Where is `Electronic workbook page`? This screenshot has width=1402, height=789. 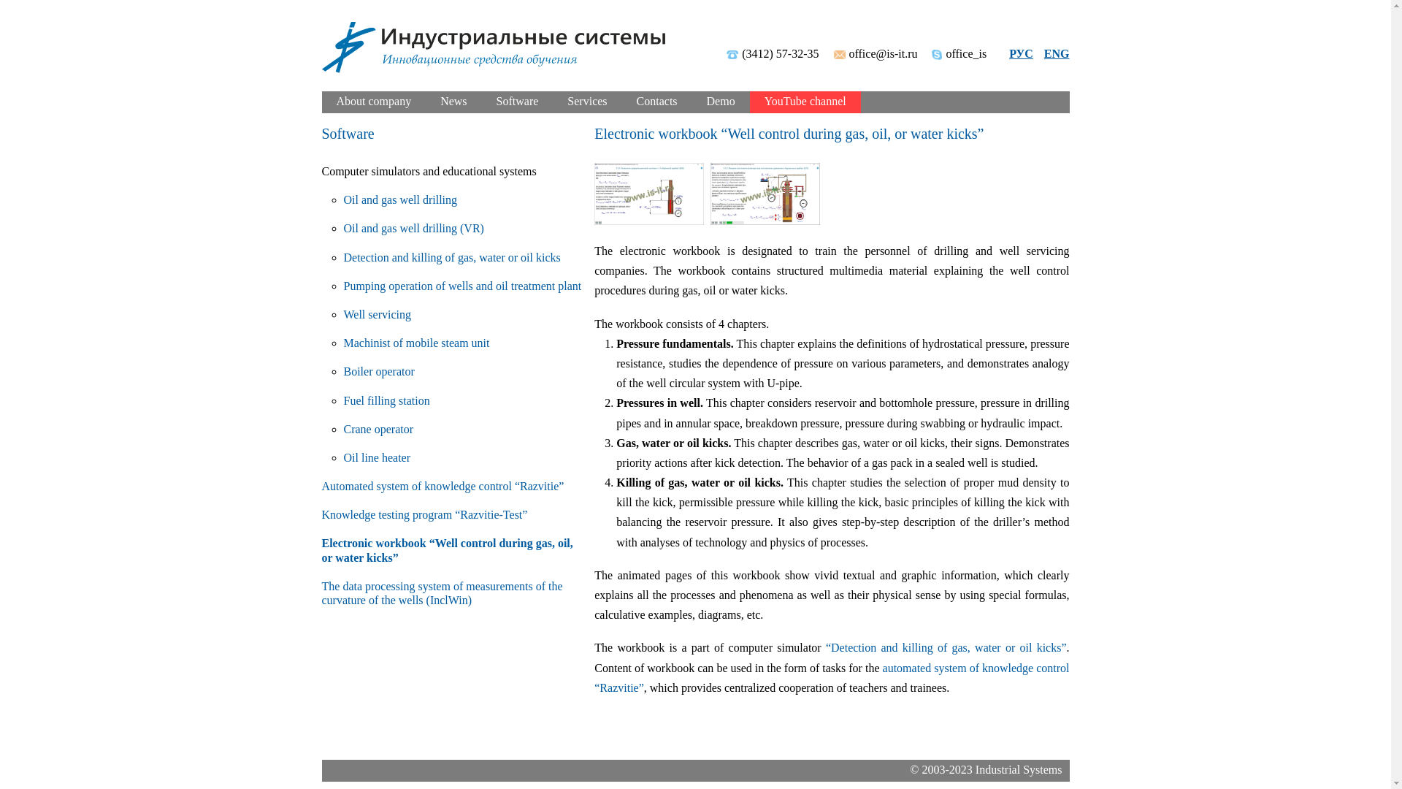
Electronic workbook page is located at coordinates (765, 193).